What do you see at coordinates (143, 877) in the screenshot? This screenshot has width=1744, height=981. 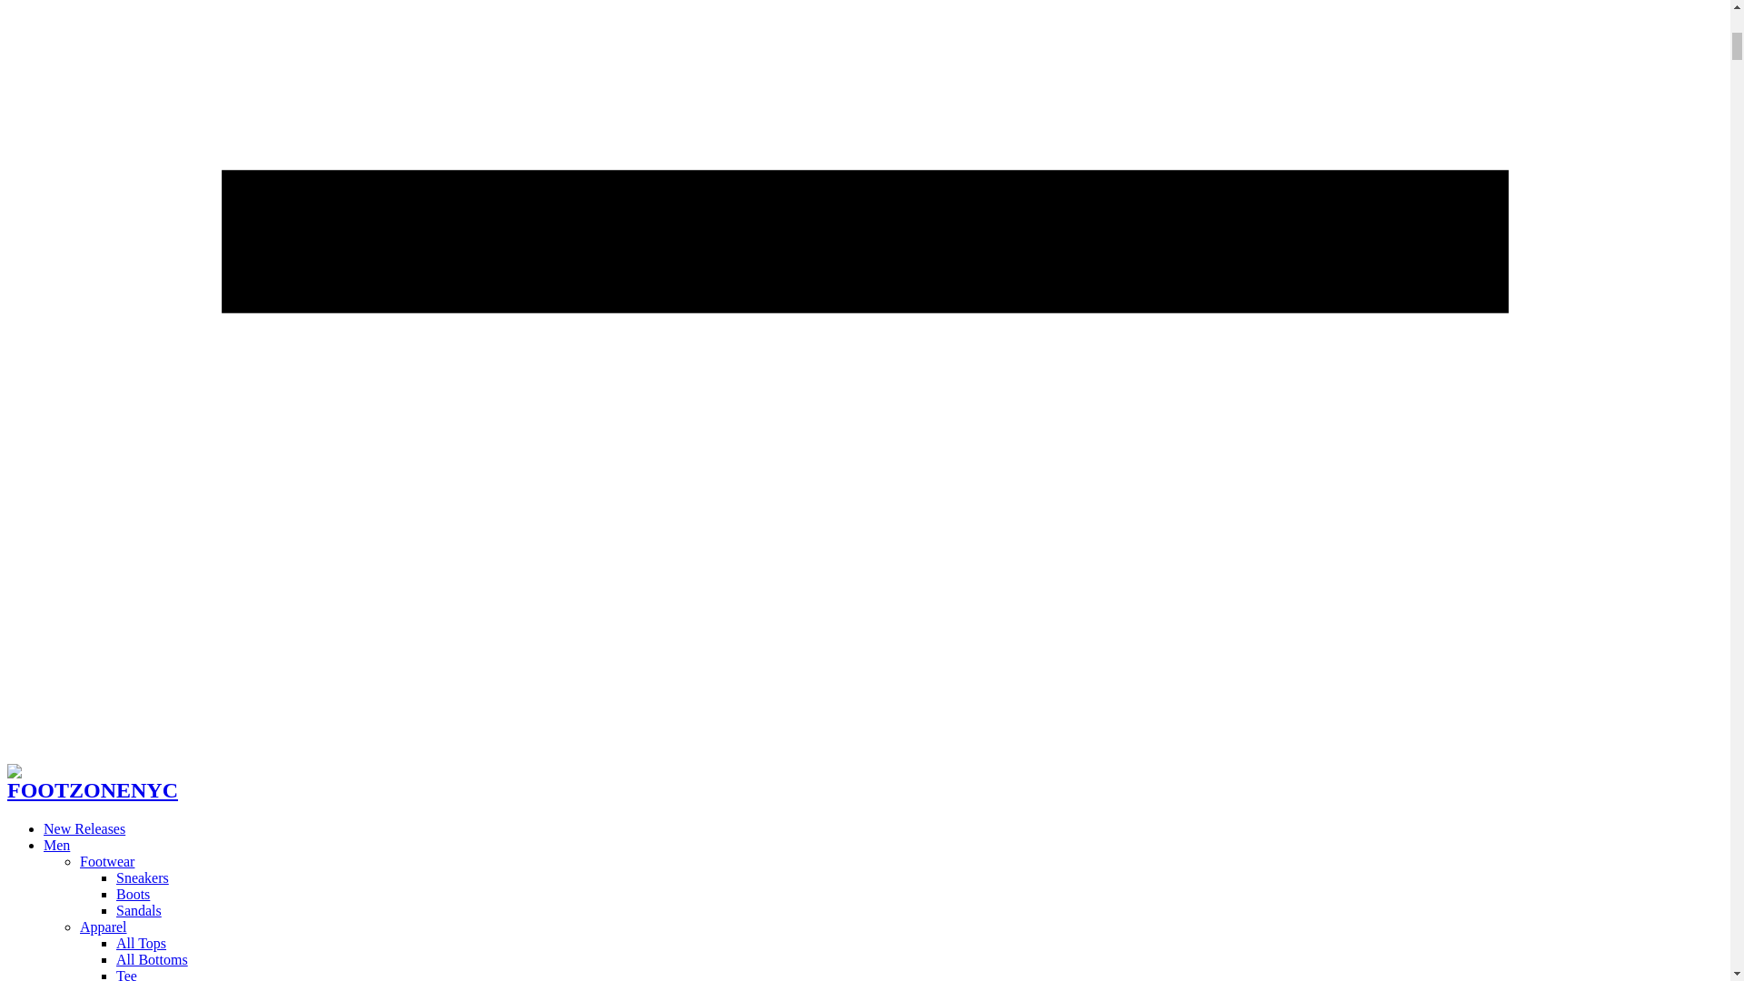 I see `Sneakers` at bounding box center [143, 877].